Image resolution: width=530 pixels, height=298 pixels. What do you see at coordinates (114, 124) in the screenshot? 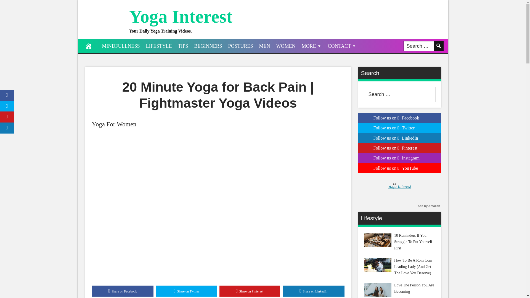
I see `Yoga For Women` at bounding box center [114, 124].